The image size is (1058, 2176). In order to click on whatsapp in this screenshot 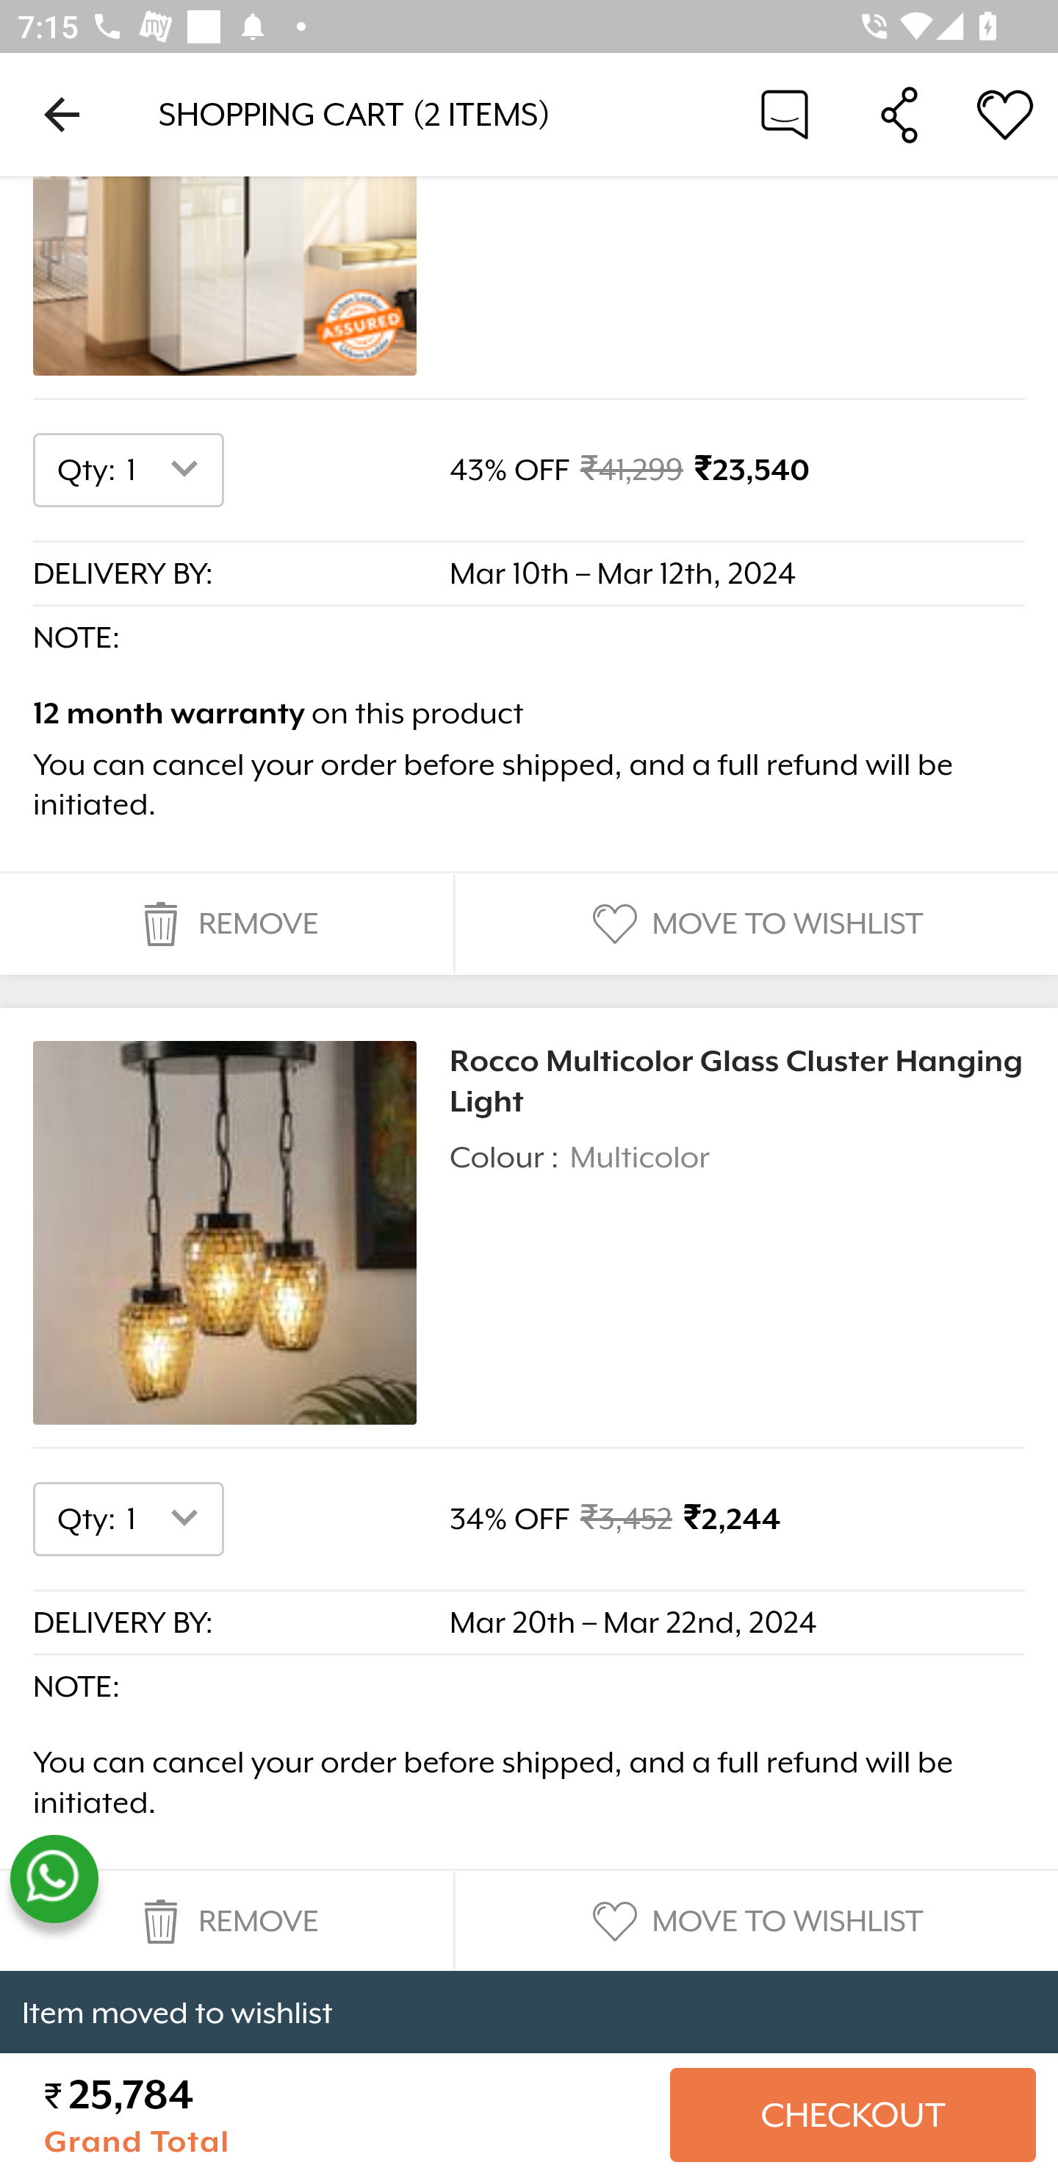, I will do `click(54, 1880)`.